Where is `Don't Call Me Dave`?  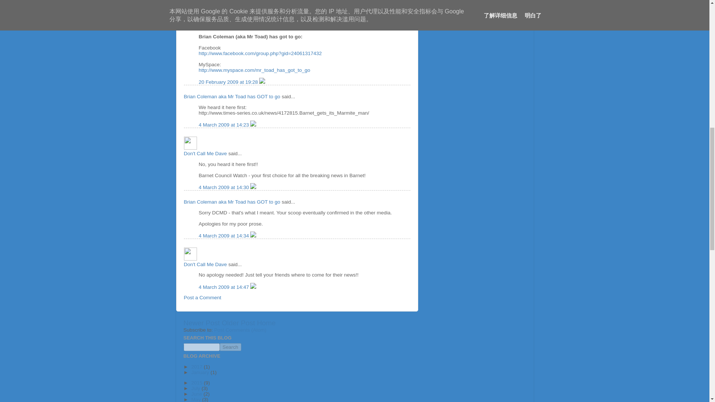
Don't Call Me Dave is located at coordinates (206, 153).